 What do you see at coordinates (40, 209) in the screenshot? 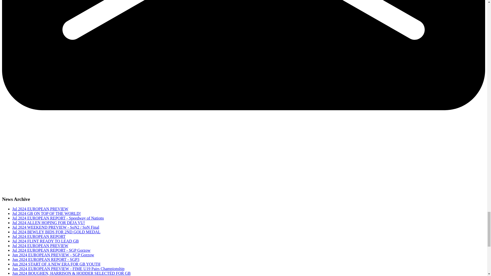
I see `Jul 2024 EUROPEAN PREVIEW` at bounding box center [40, 209].